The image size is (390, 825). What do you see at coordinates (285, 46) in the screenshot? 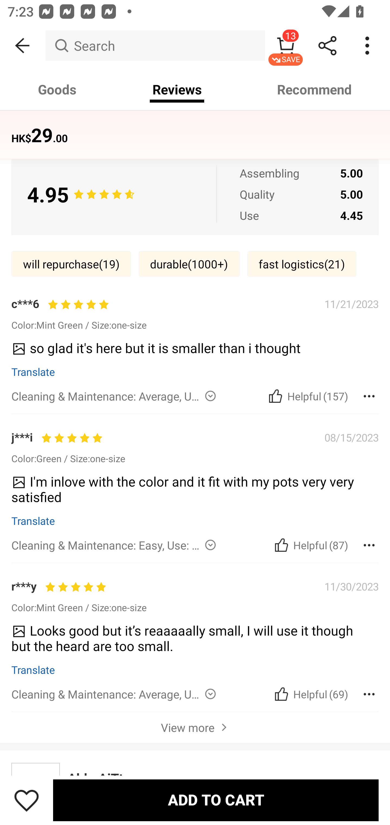
I see `13 SAVE` at bounding box center [285, 46].